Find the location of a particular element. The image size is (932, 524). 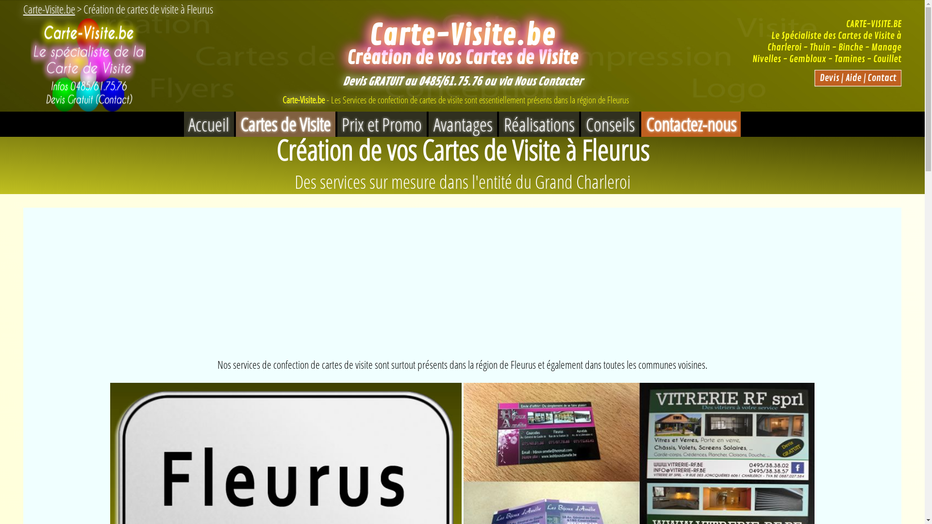

Devis | Aide | Contact is located at coordinates (858, 78).